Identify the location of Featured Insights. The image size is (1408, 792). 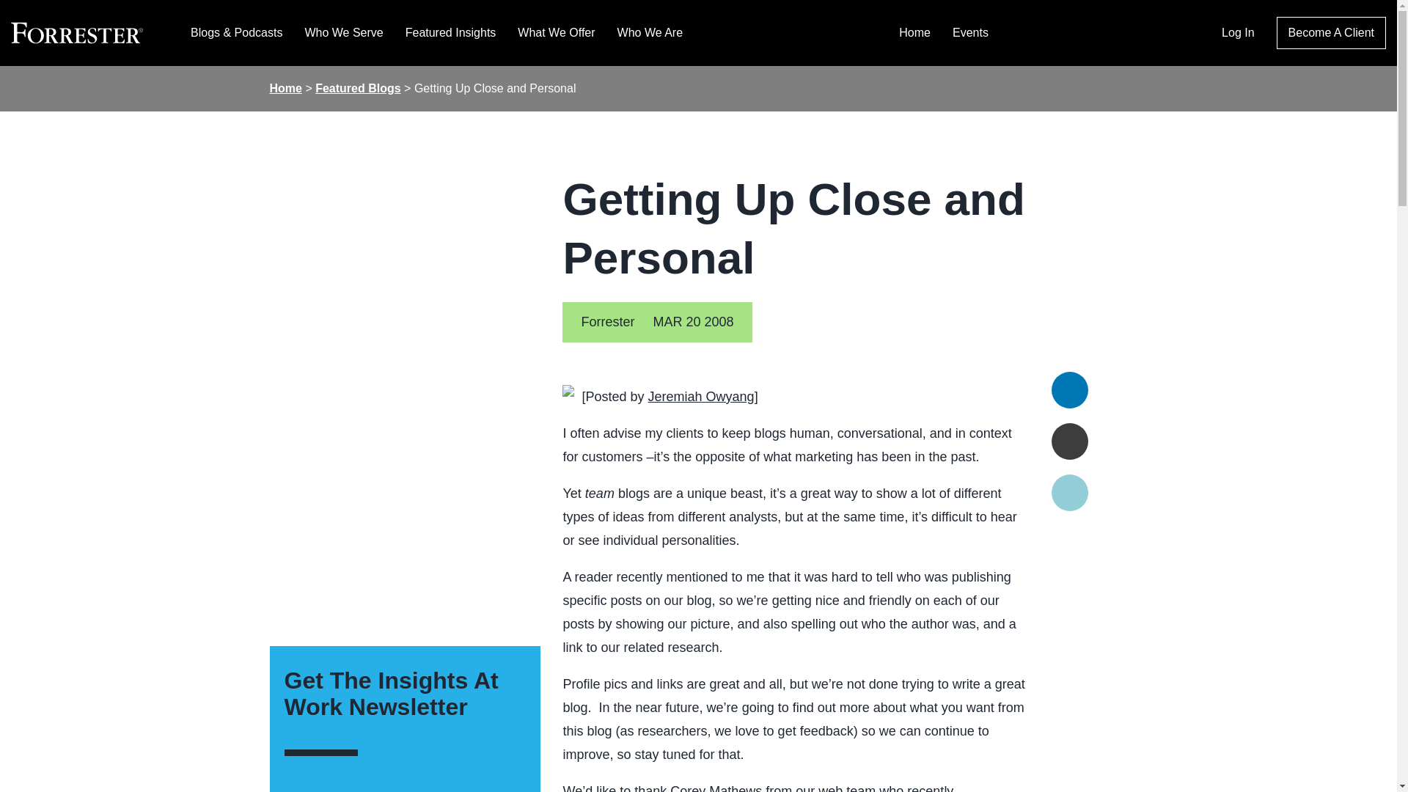
(450, 32).